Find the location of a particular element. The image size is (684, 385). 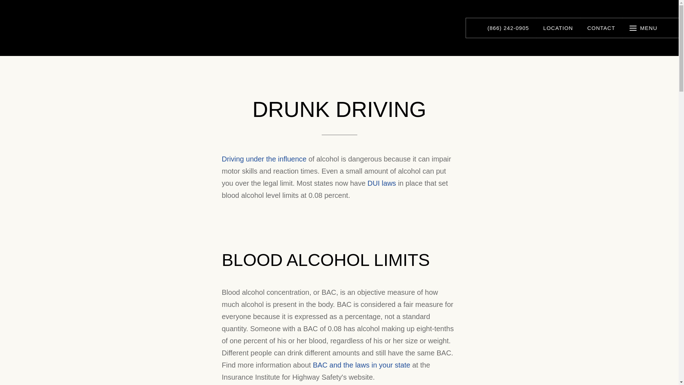

BAC and the laws in your state is located at coordinates (361, 365).